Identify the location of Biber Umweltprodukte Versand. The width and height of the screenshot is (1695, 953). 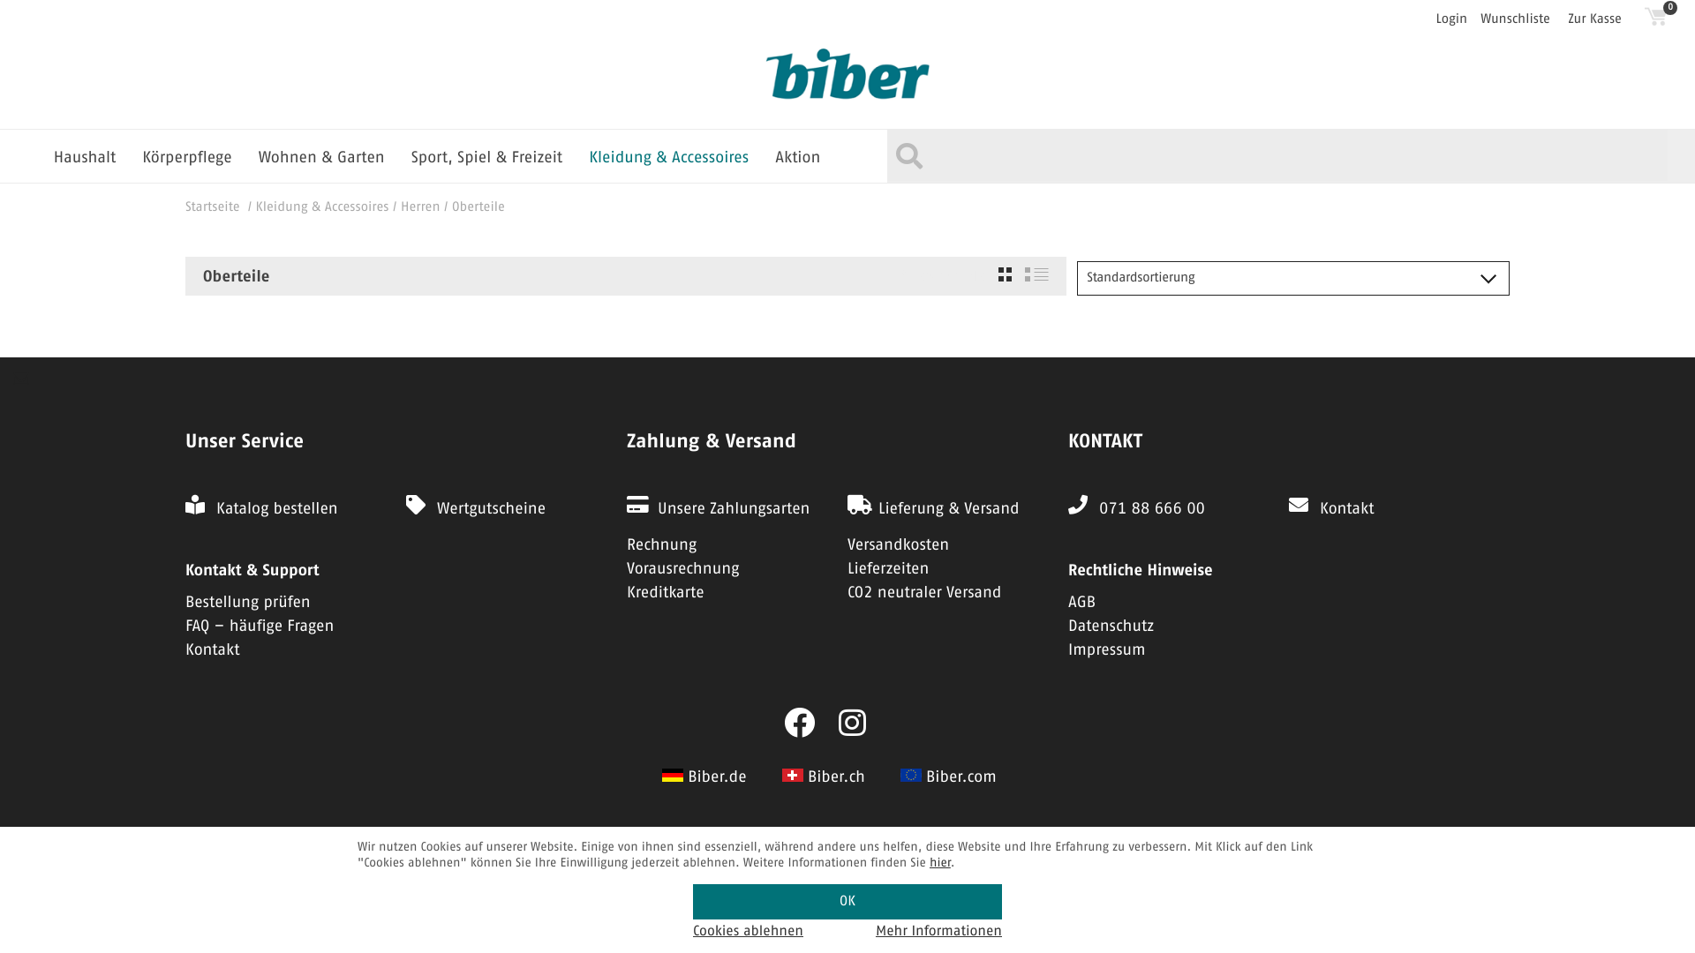
(847, 80).